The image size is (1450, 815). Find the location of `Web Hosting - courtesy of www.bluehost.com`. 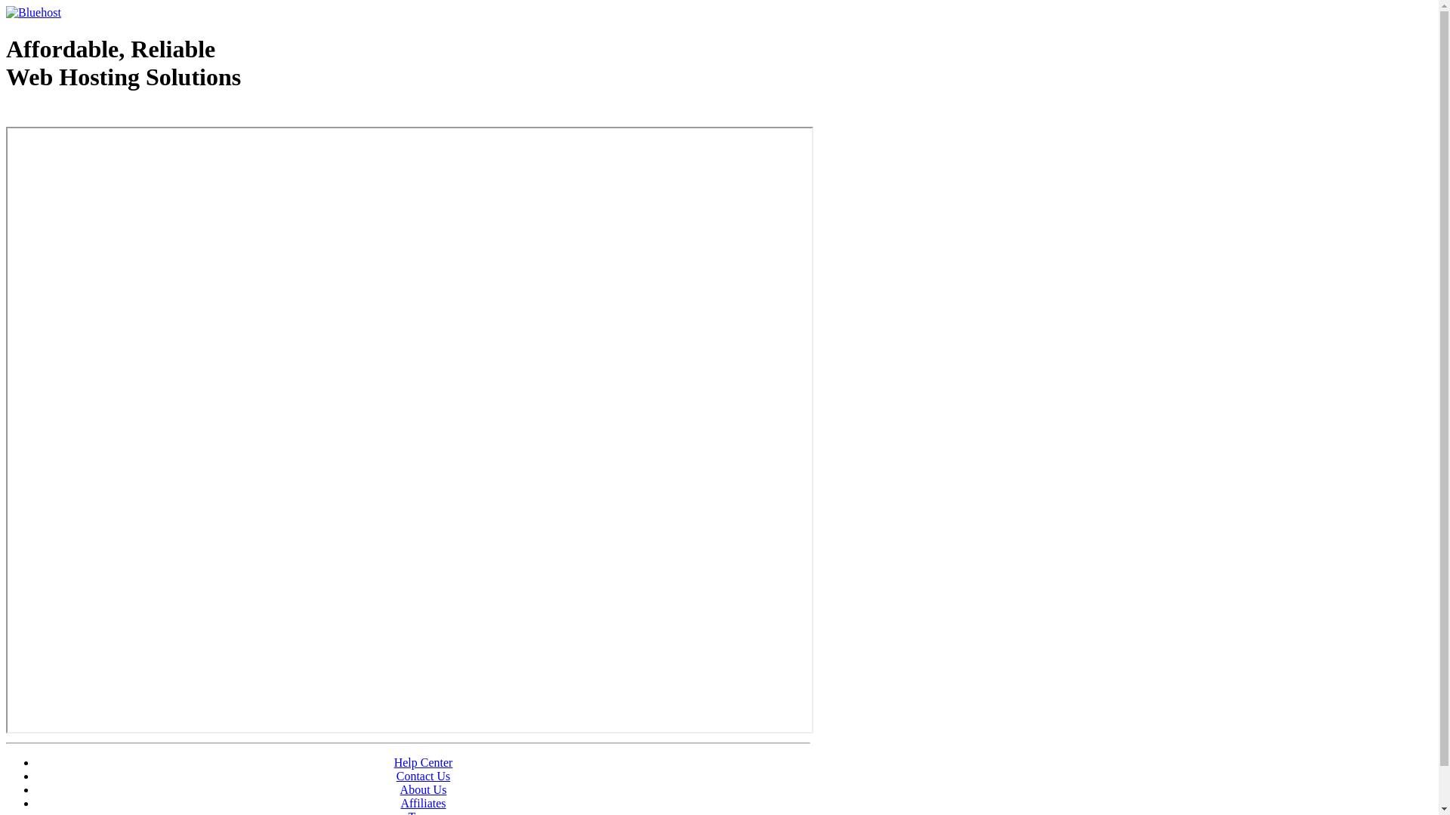

Web Hosting - courtesy of www.bluehost.com is located at coordinates (94, 115).